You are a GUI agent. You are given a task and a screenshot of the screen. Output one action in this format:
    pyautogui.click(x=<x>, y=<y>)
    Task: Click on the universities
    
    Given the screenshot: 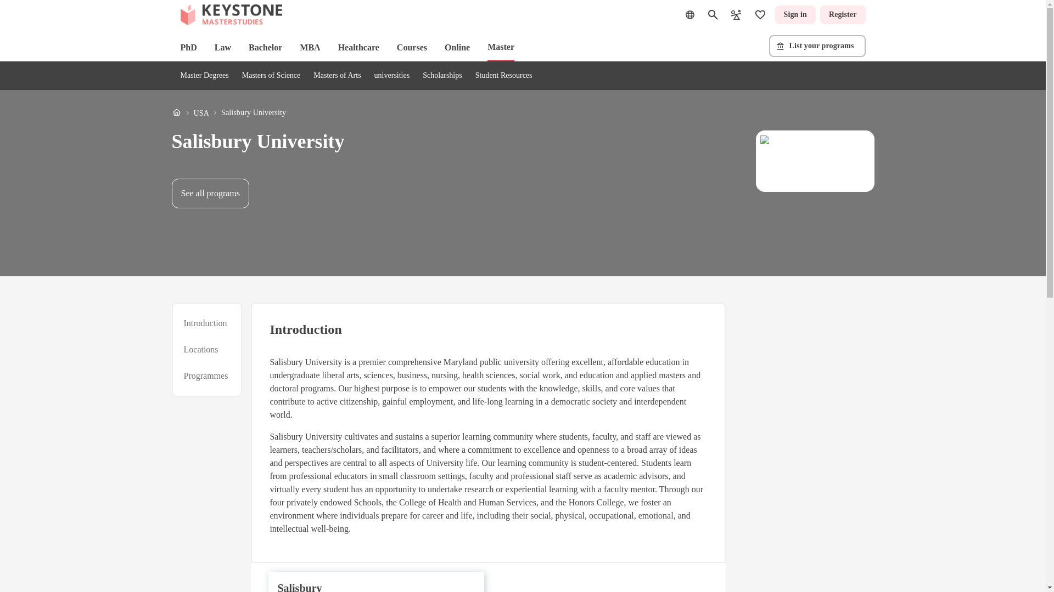 What is the action you would take?
    pyautogui.click(x=392, y=75)
    